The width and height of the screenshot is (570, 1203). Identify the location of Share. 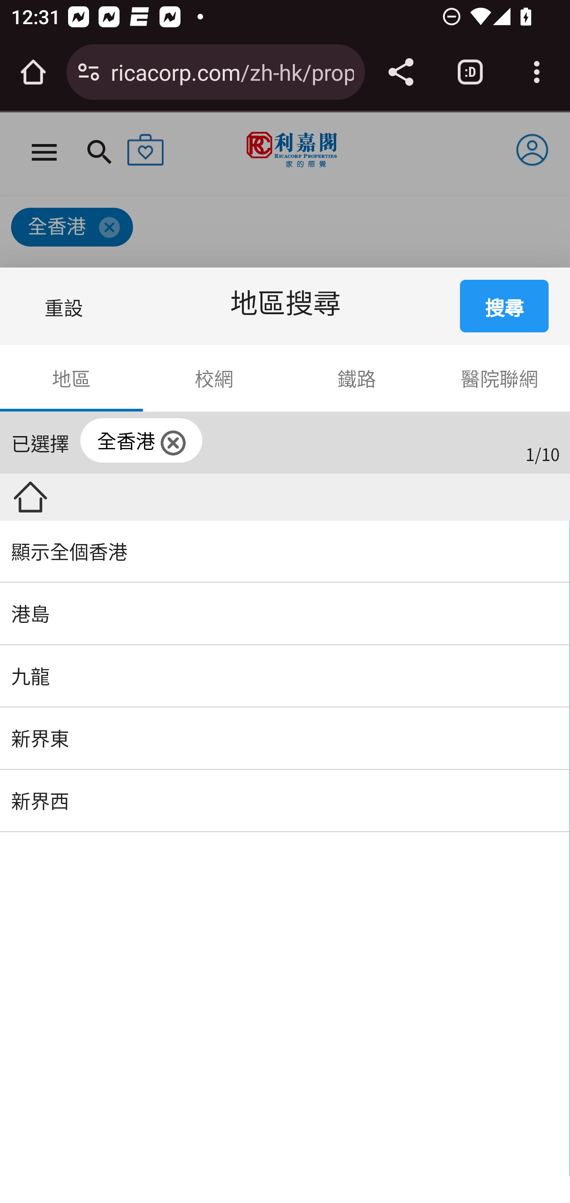
(401, 72).